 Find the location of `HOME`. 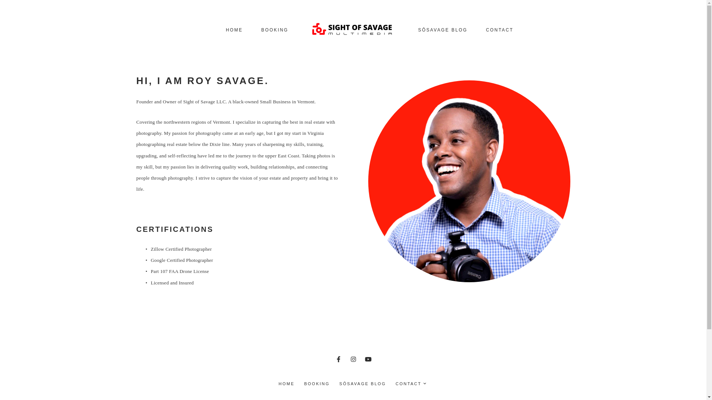

HOME is located at coordinates (234, 30).